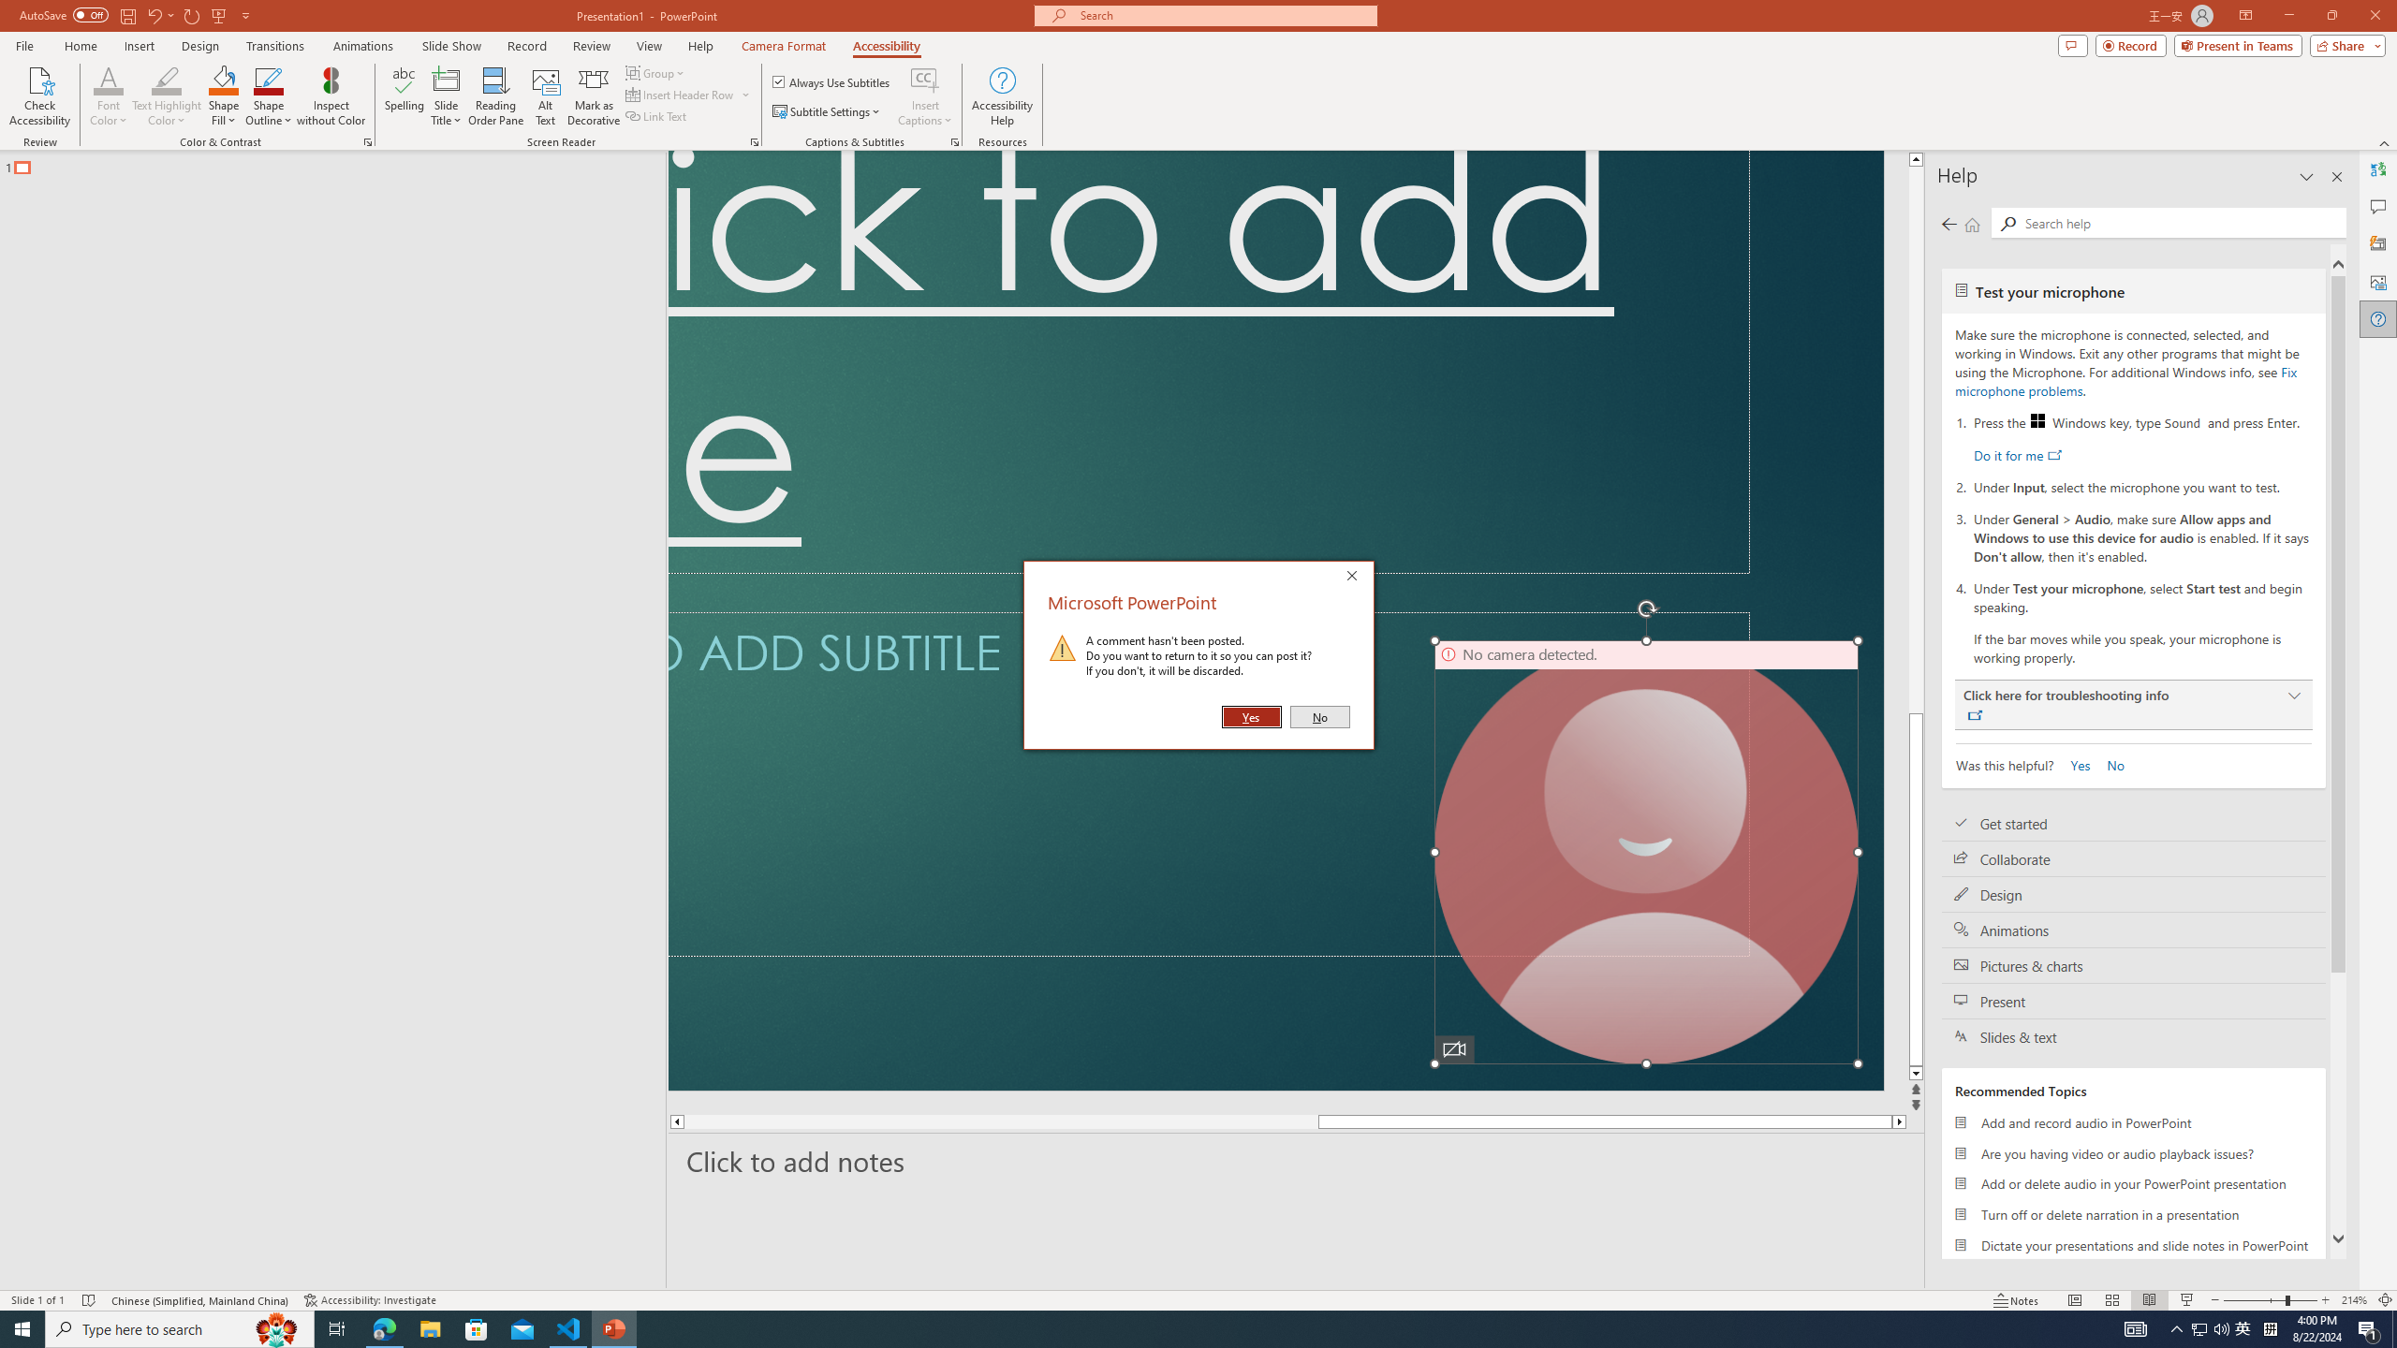  Describe the element at coordinates (331, 96) in the screenshot. I see `Inspect without Color` at that location.